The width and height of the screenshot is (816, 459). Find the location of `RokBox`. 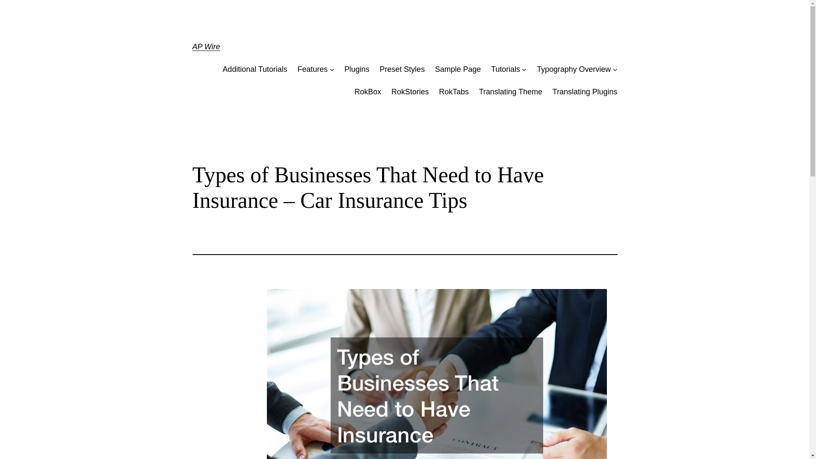

RokBox is located at coordinates (367, 92).